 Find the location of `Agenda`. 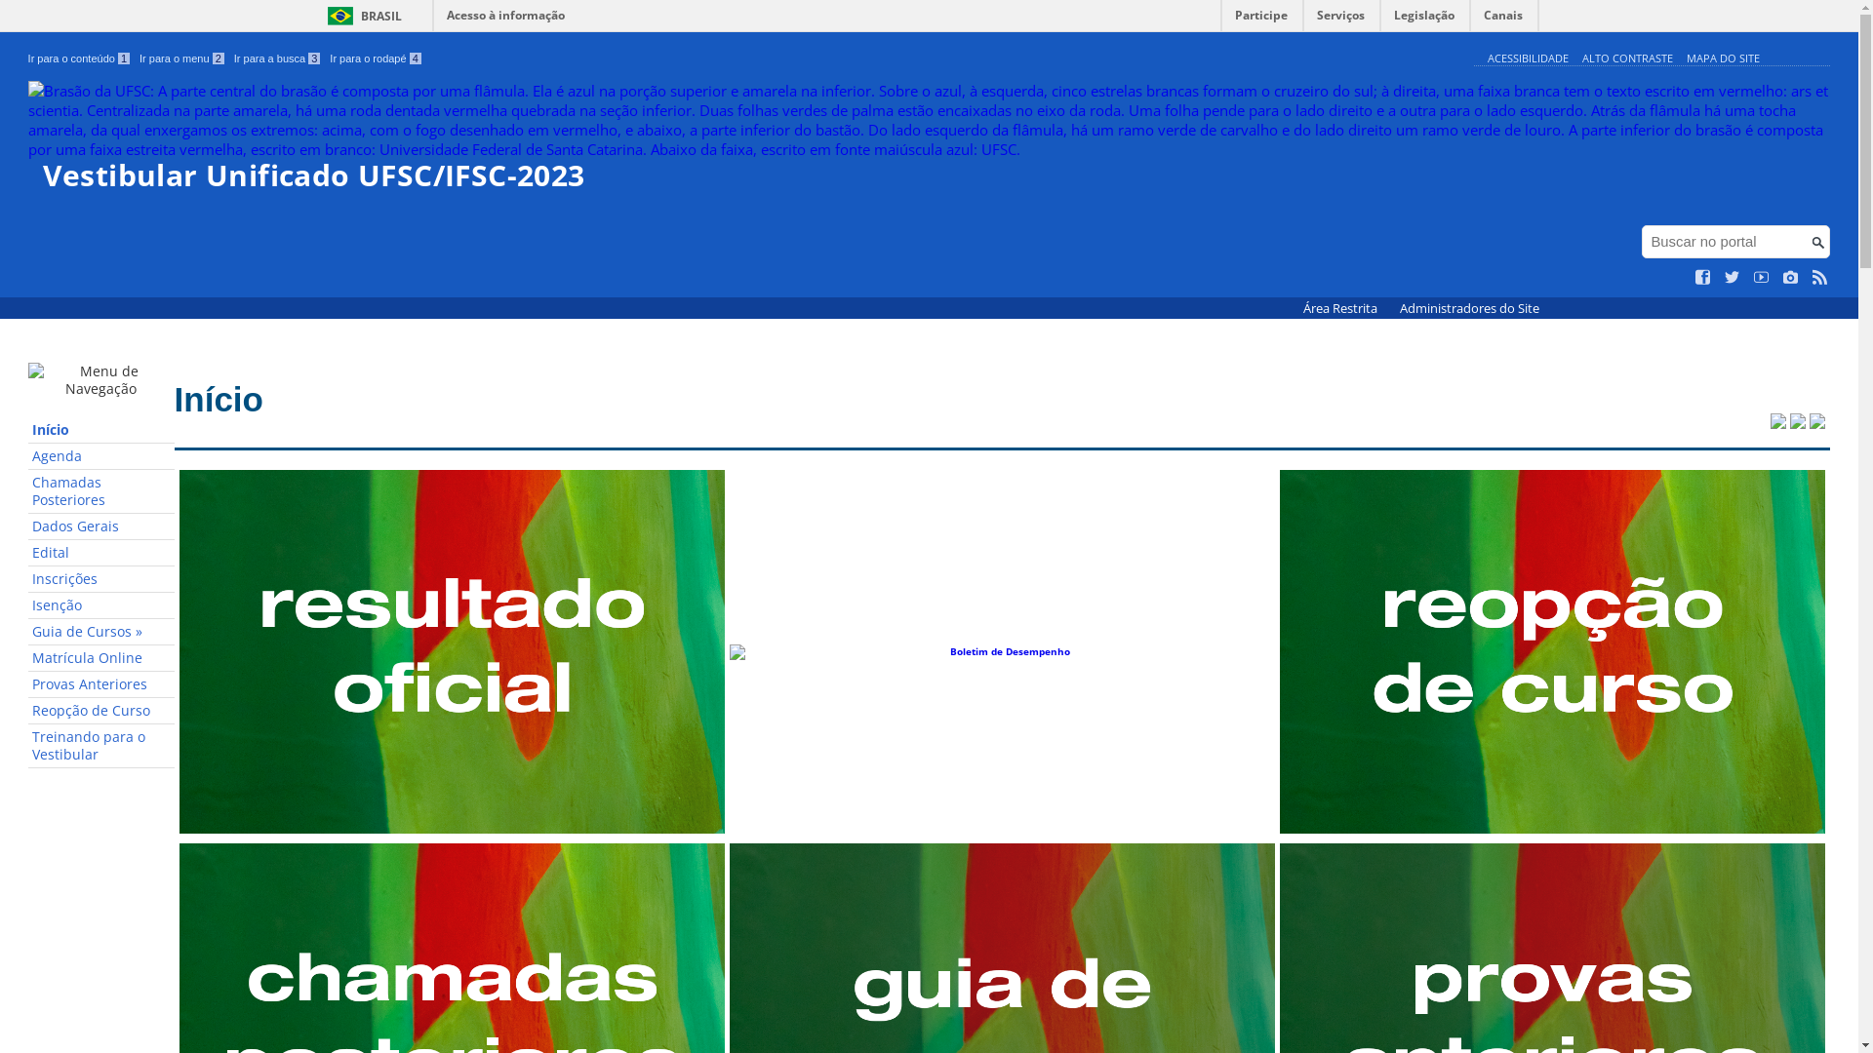

Agenda is located at coordinates (101, 456).